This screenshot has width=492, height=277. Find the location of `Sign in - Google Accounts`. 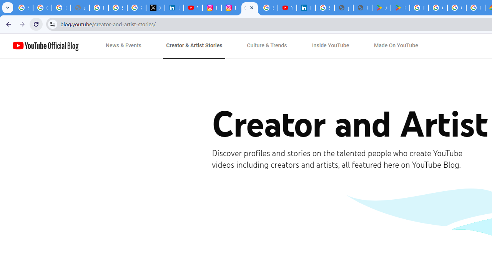

Sign in - Google Accounts is located at coordinates (118, 8).